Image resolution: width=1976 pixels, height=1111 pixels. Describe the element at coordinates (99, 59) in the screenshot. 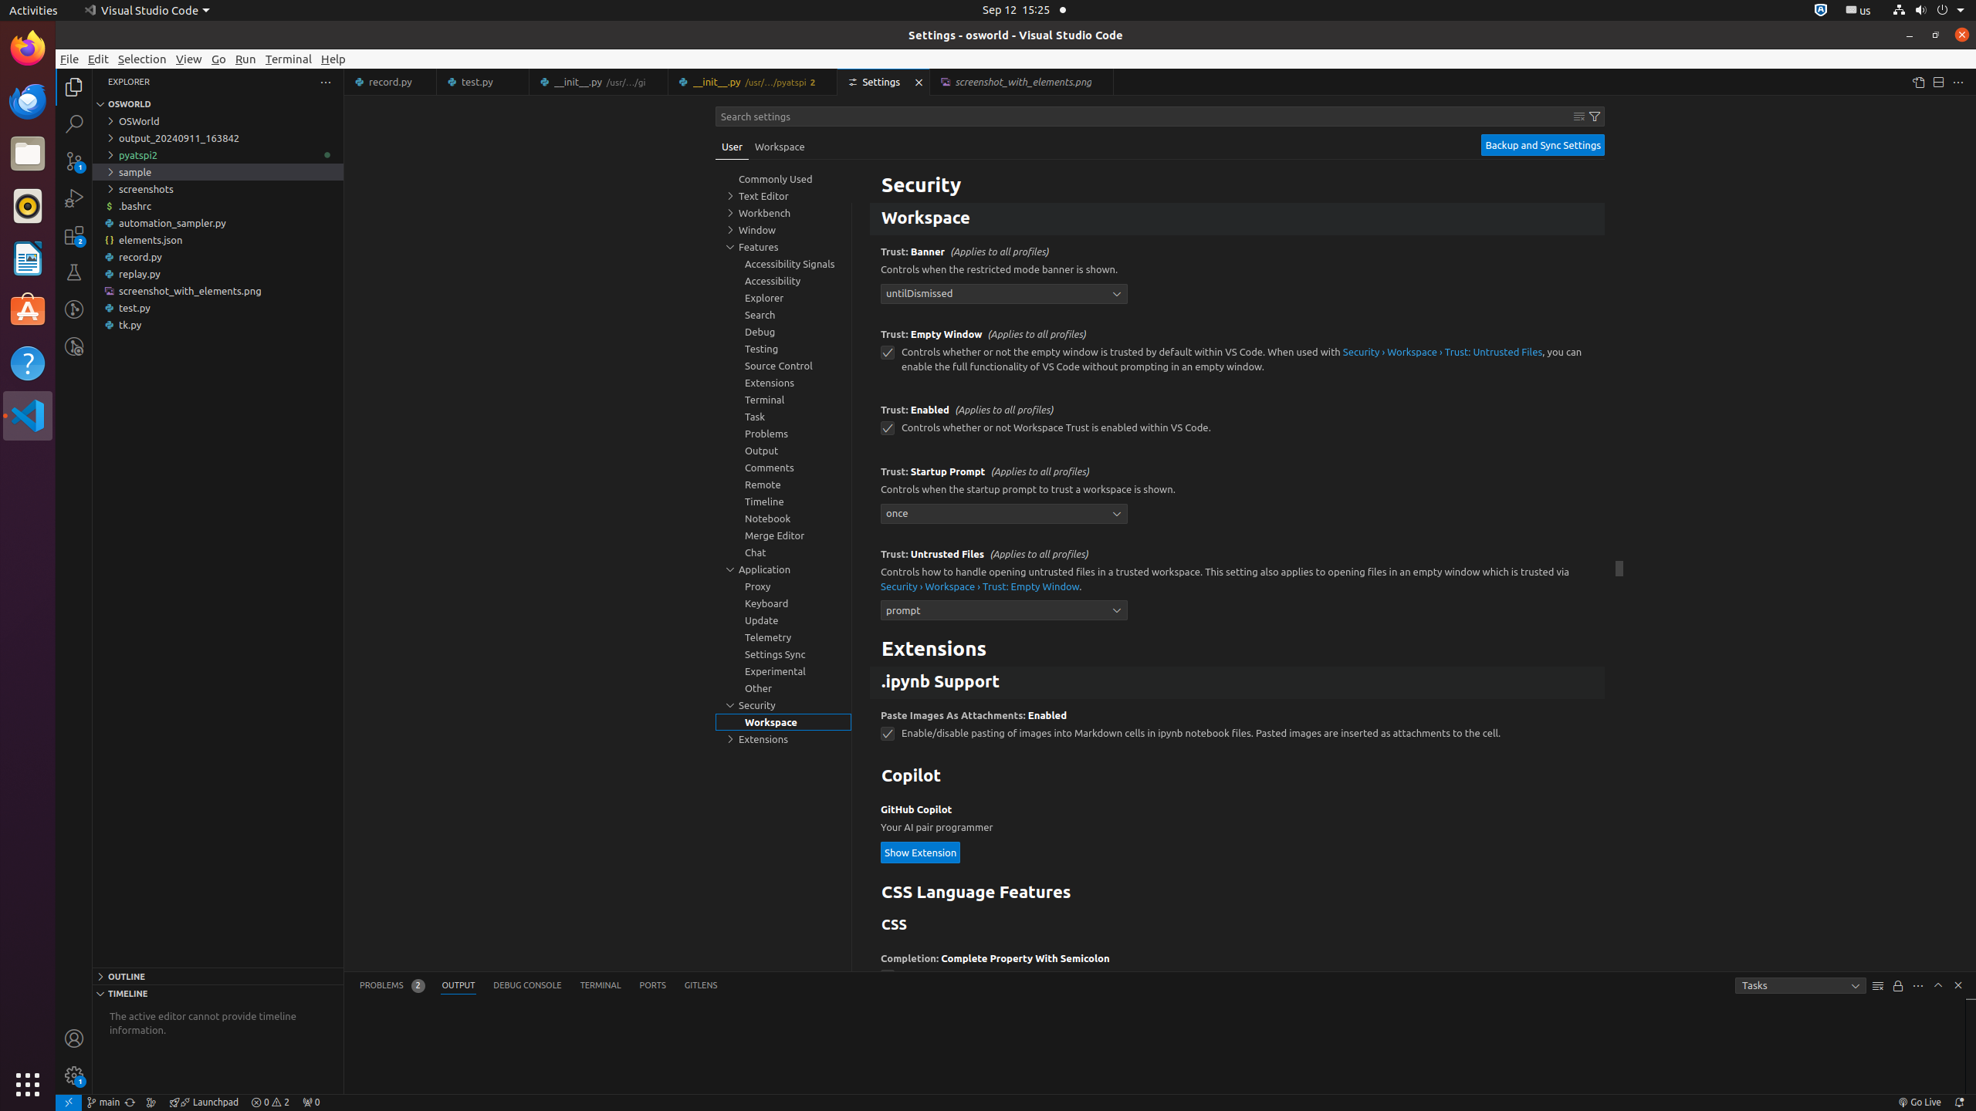

I see `Edit` at that location.